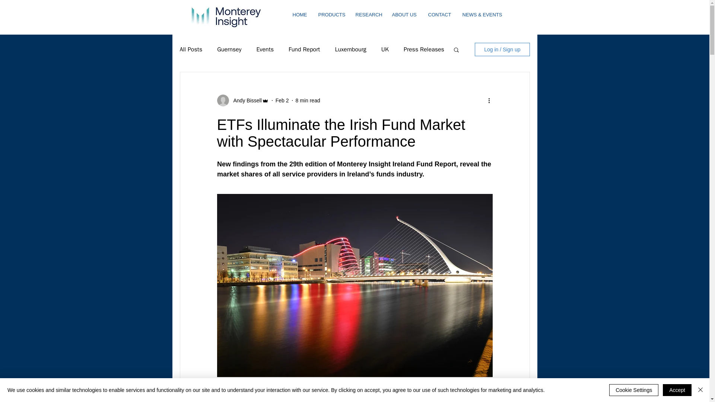 The width and height of the screenshot is (715, 402). Describe the element at coordinates (424, 49) in the screenshot. I see `Press Releases` at that location.